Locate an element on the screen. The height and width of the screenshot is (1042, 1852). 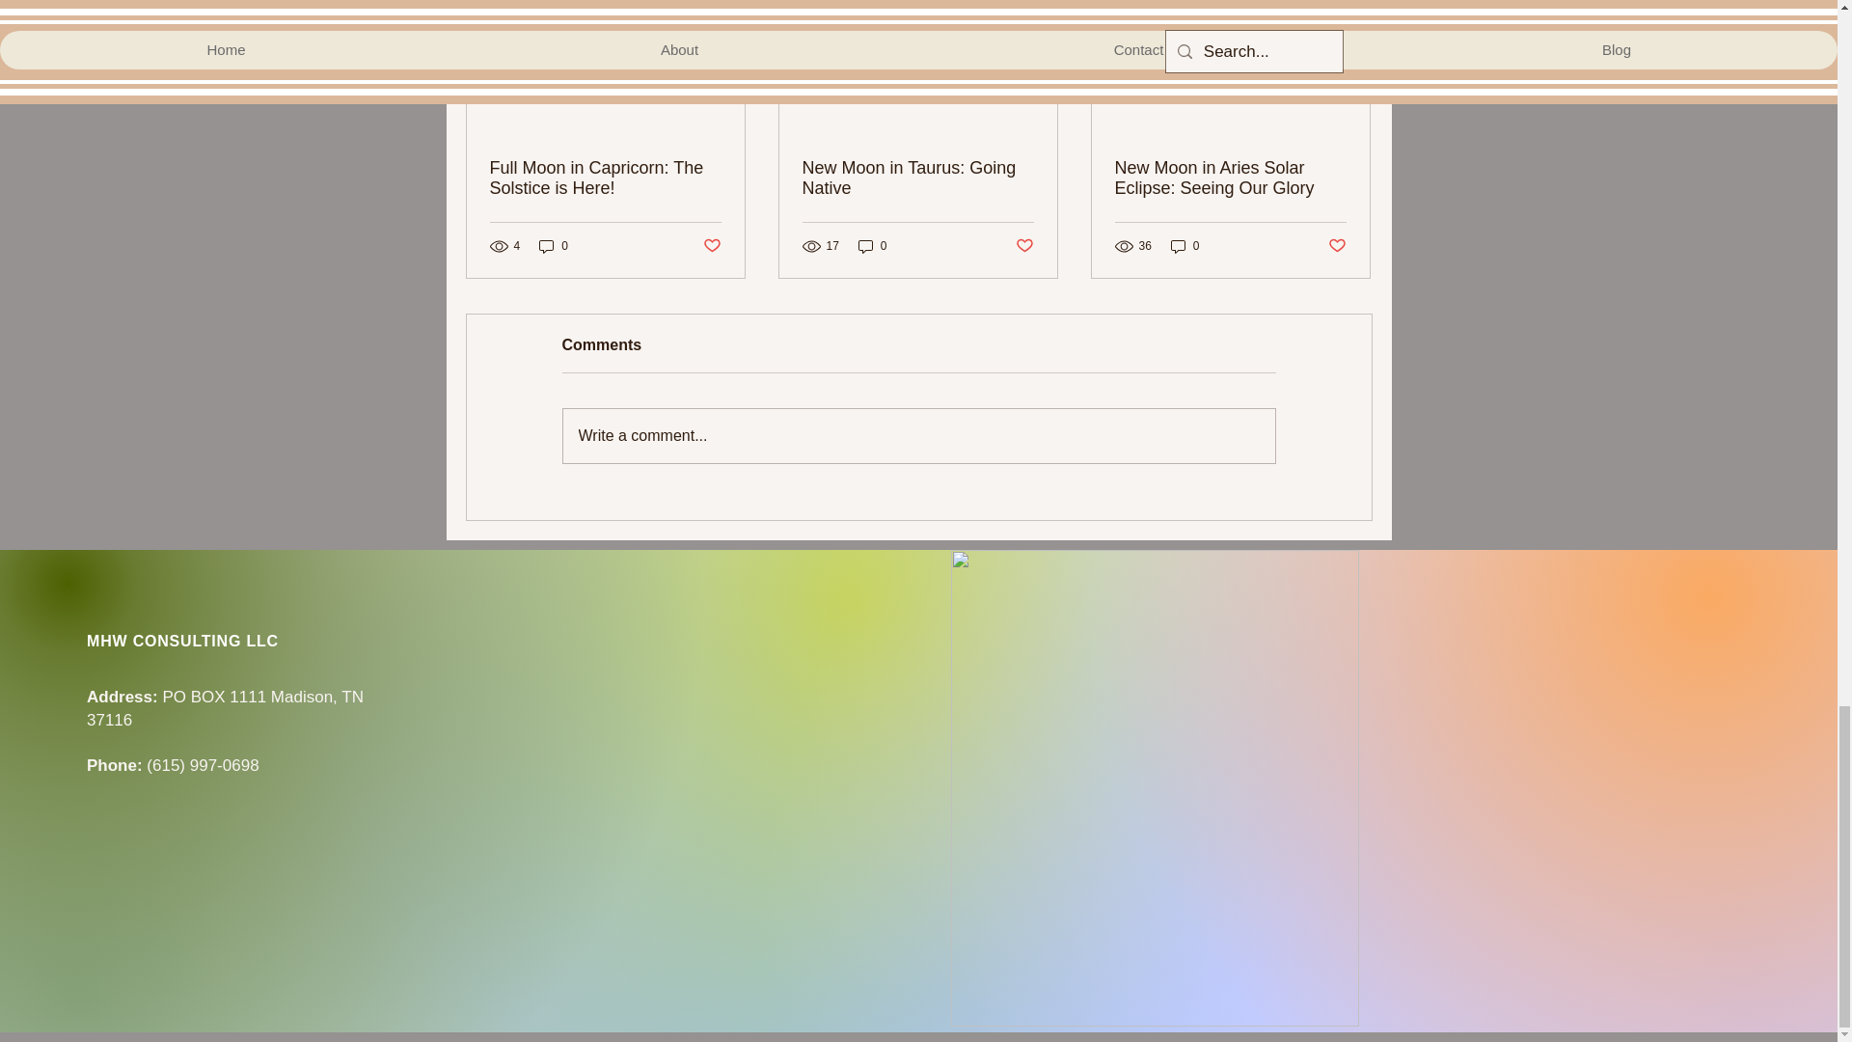
0 is located at coordinates (1185, 245).